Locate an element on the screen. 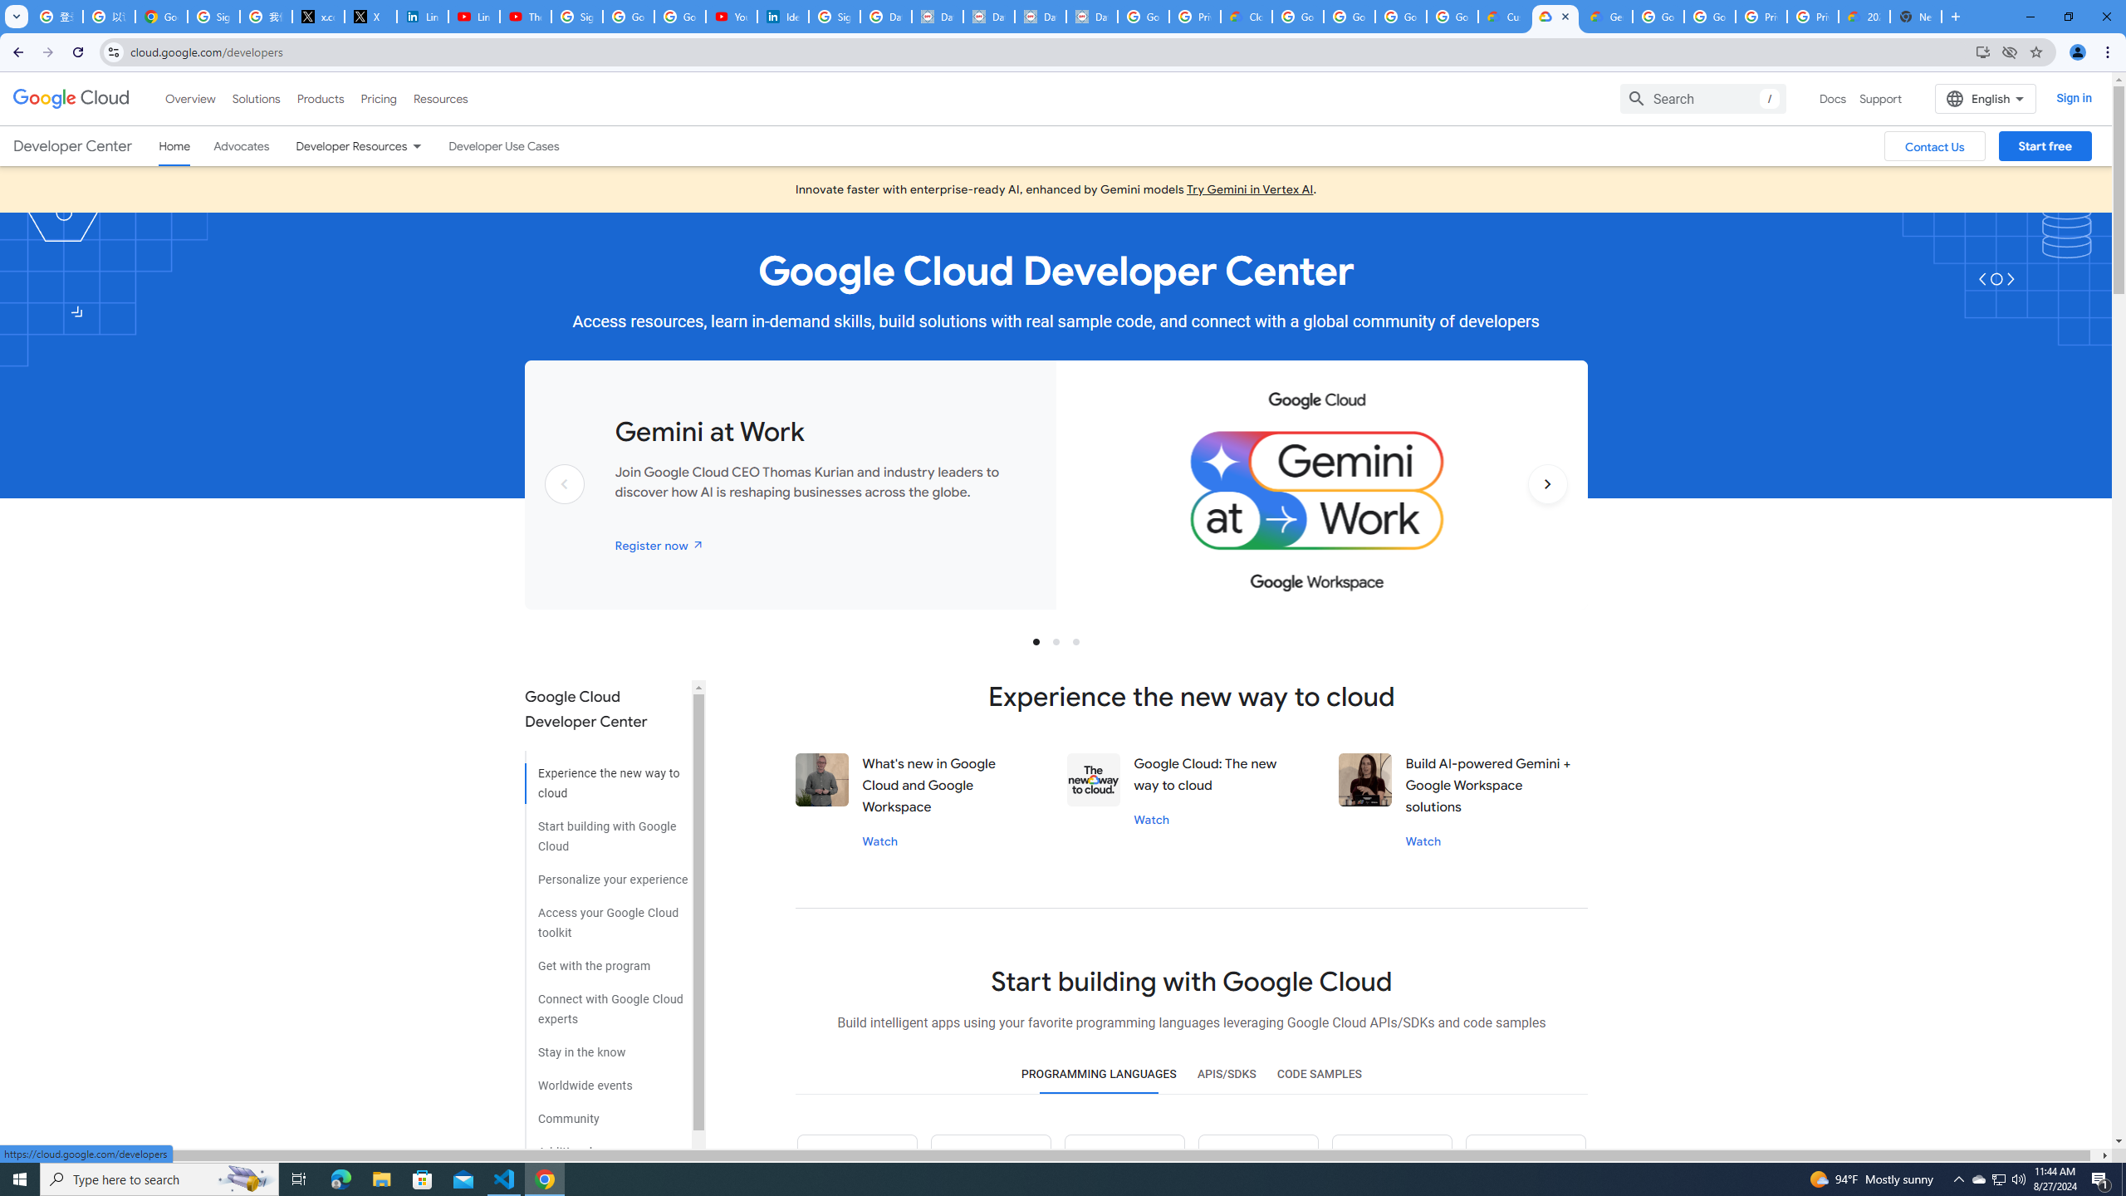 This screenshot has height=1196, width=2126. Data Privacy Framework is located at coordinates (1091, 17).